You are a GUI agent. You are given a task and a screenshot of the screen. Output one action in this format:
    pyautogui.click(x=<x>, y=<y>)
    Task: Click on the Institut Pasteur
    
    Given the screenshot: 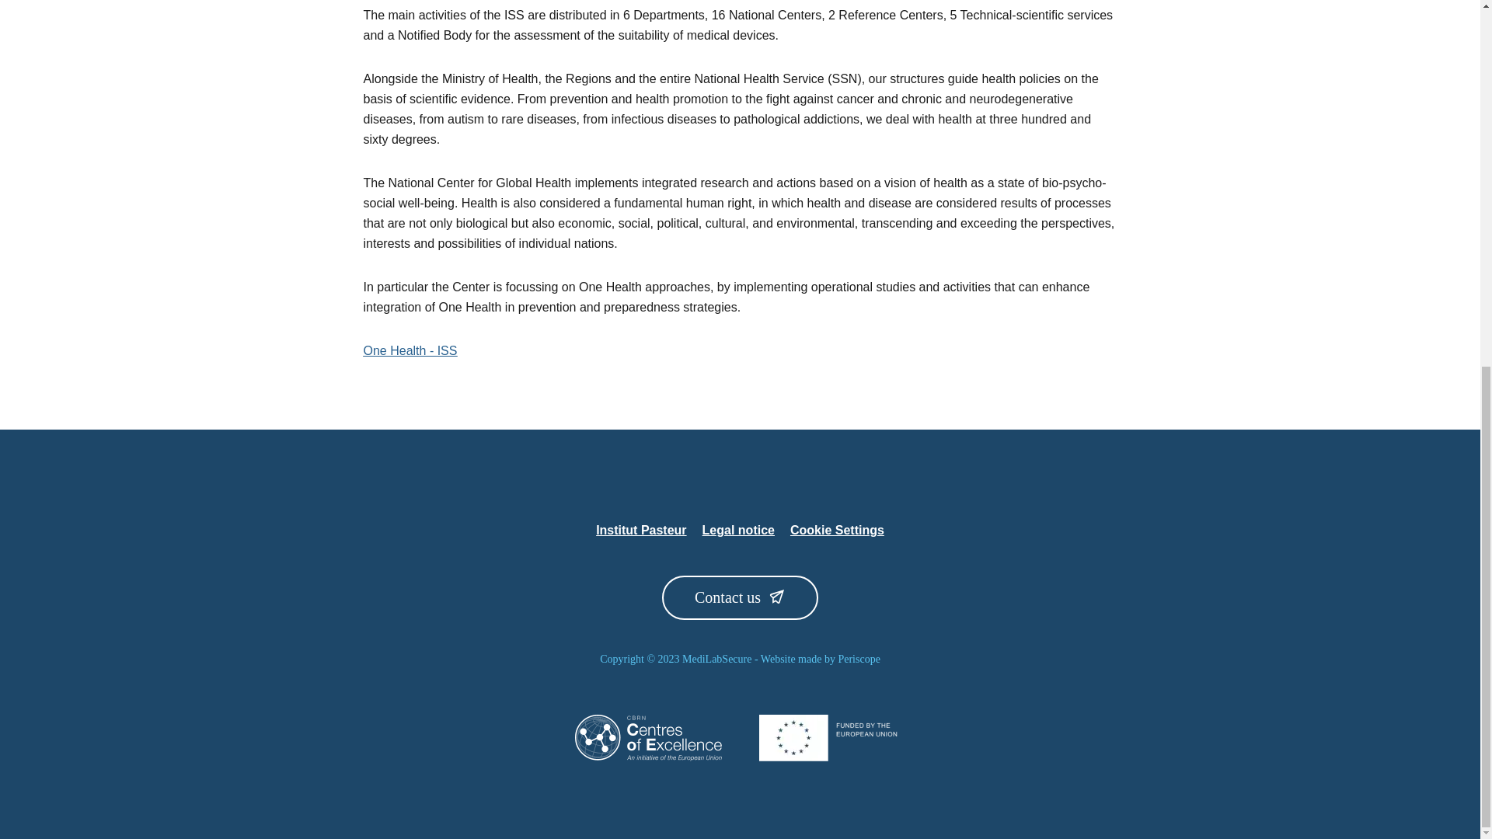 What is the action you would take?
    pyautogui.click(x=640, y=530)
    